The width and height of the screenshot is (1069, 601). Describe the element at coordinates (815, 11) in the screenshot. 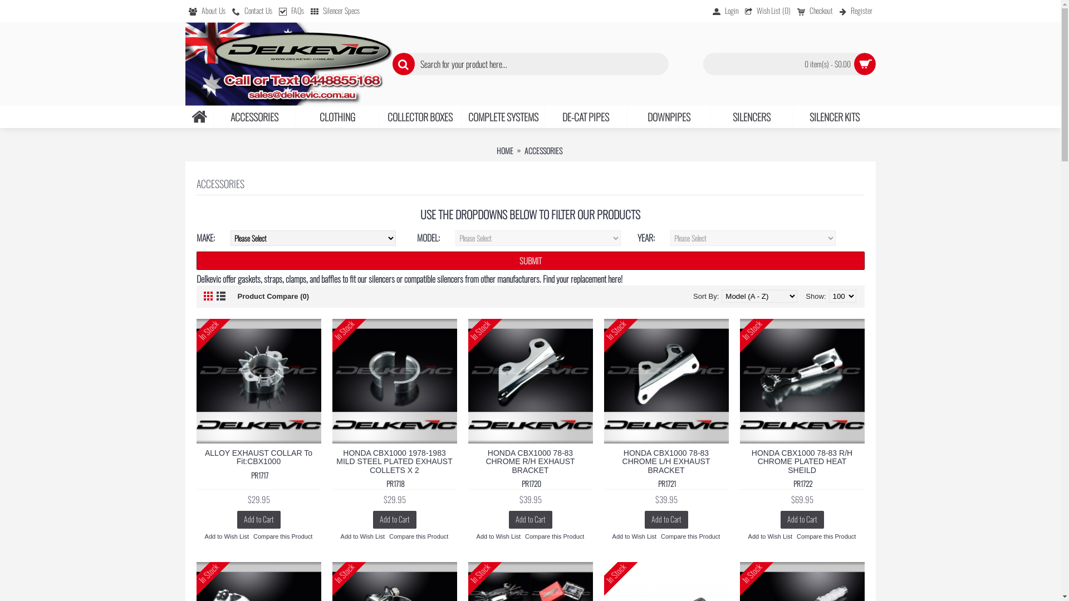

I see `Checkout` at that location.